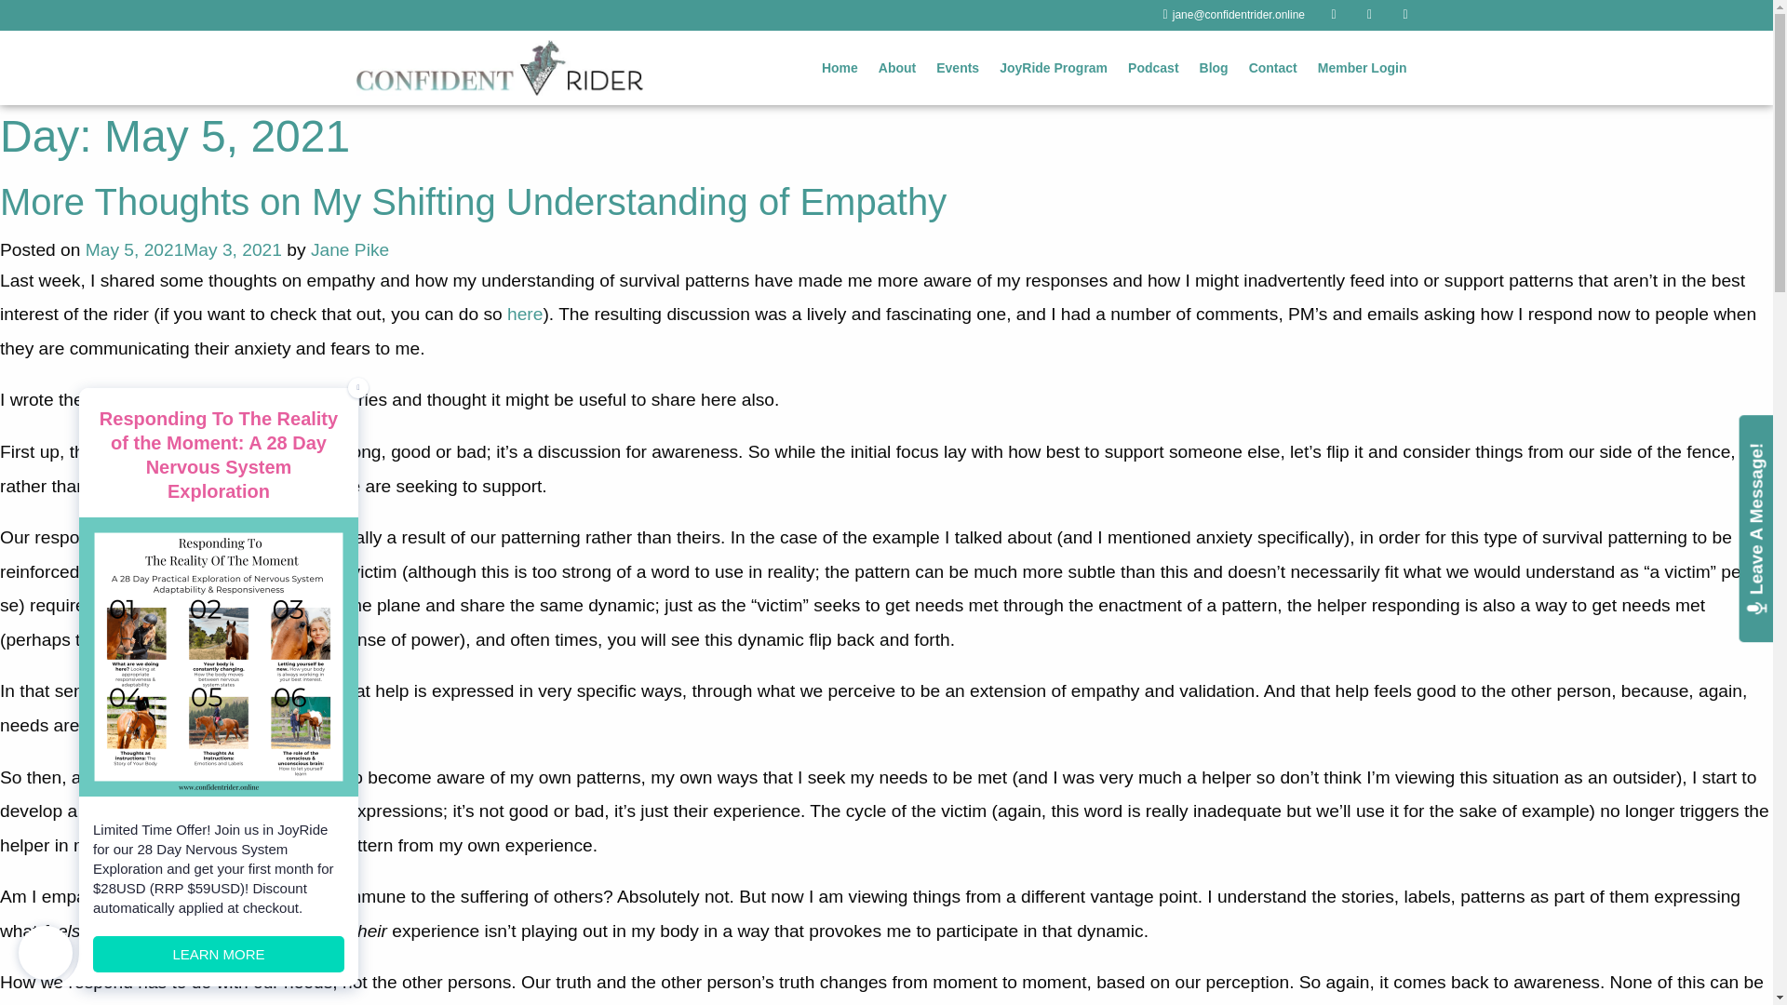 This screenshot has width=1787, height=1005. Describe the element at coordinates (184, 249) in the screenshot. I see `May 5, 2021May 3, 2021` at that location.